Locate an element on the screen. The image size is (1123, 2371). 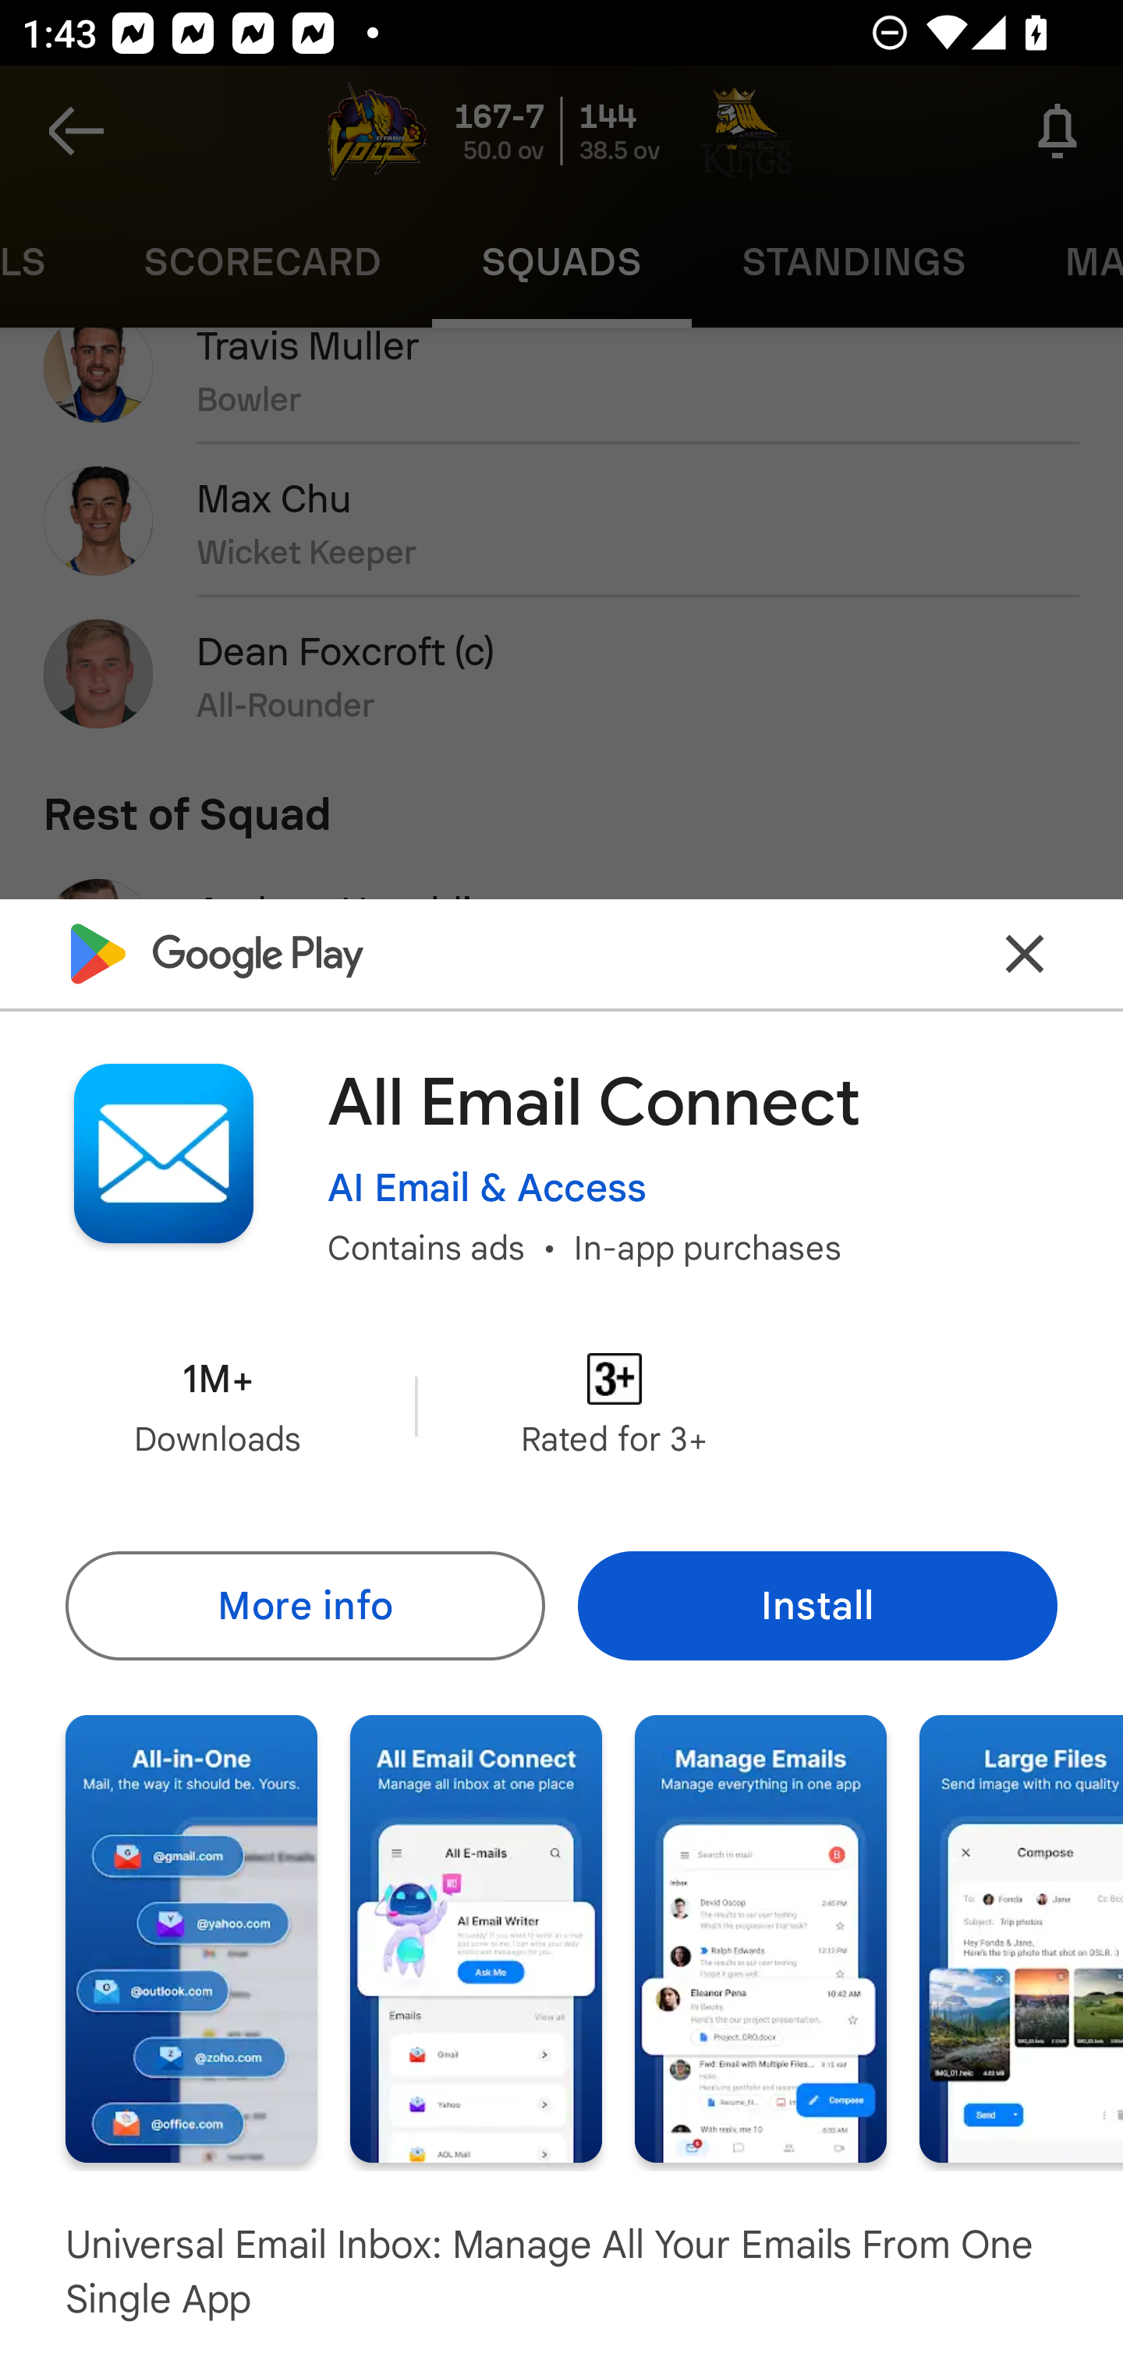
Screenshot "2" of "6" is located at coordinates (476, 1937).